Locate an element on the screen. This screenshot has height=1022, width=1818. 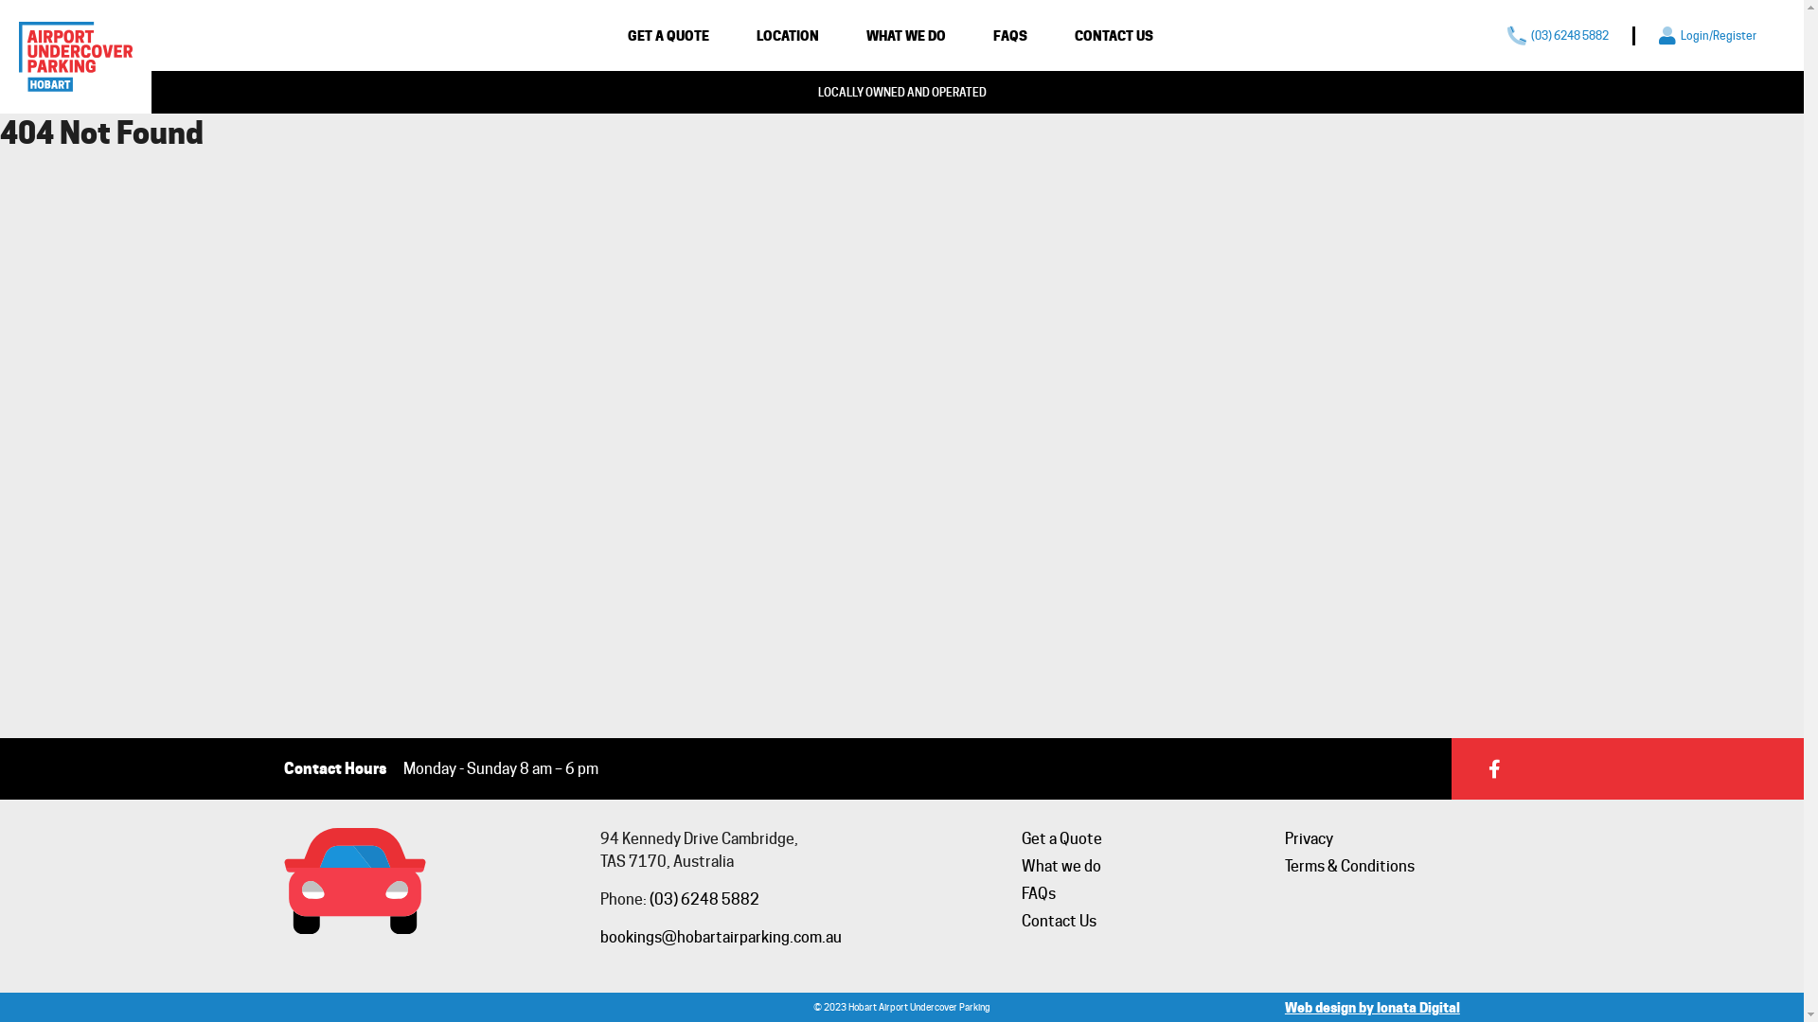
Get a Quote is located at coordinates (1062, 838).